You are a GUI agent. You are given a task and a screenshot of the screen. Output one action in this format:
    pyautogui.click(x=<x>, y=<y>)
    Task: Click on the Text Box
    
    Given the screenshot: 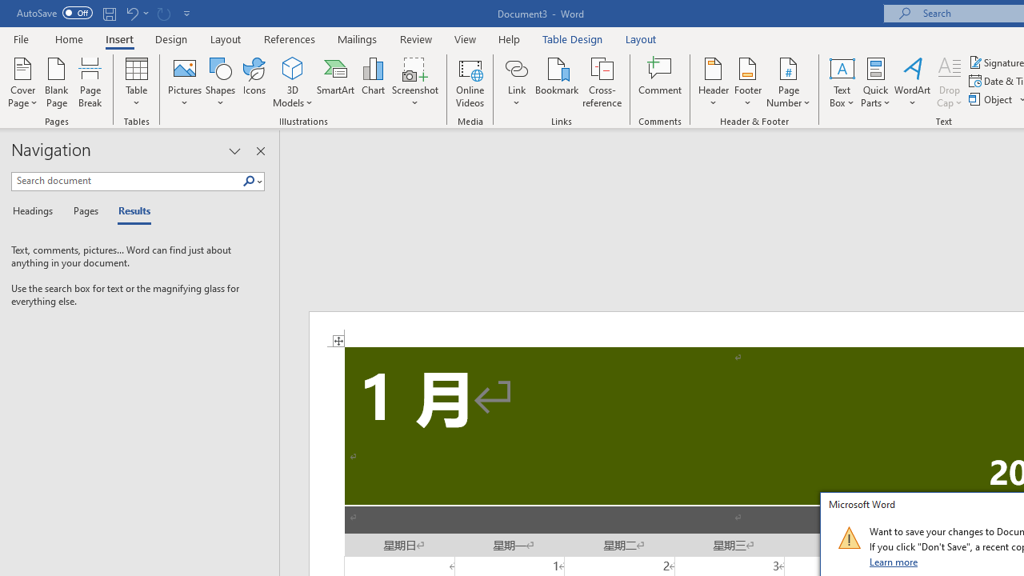 What is the action you would take?
    pyautogui.click(x=842, y=82)
    